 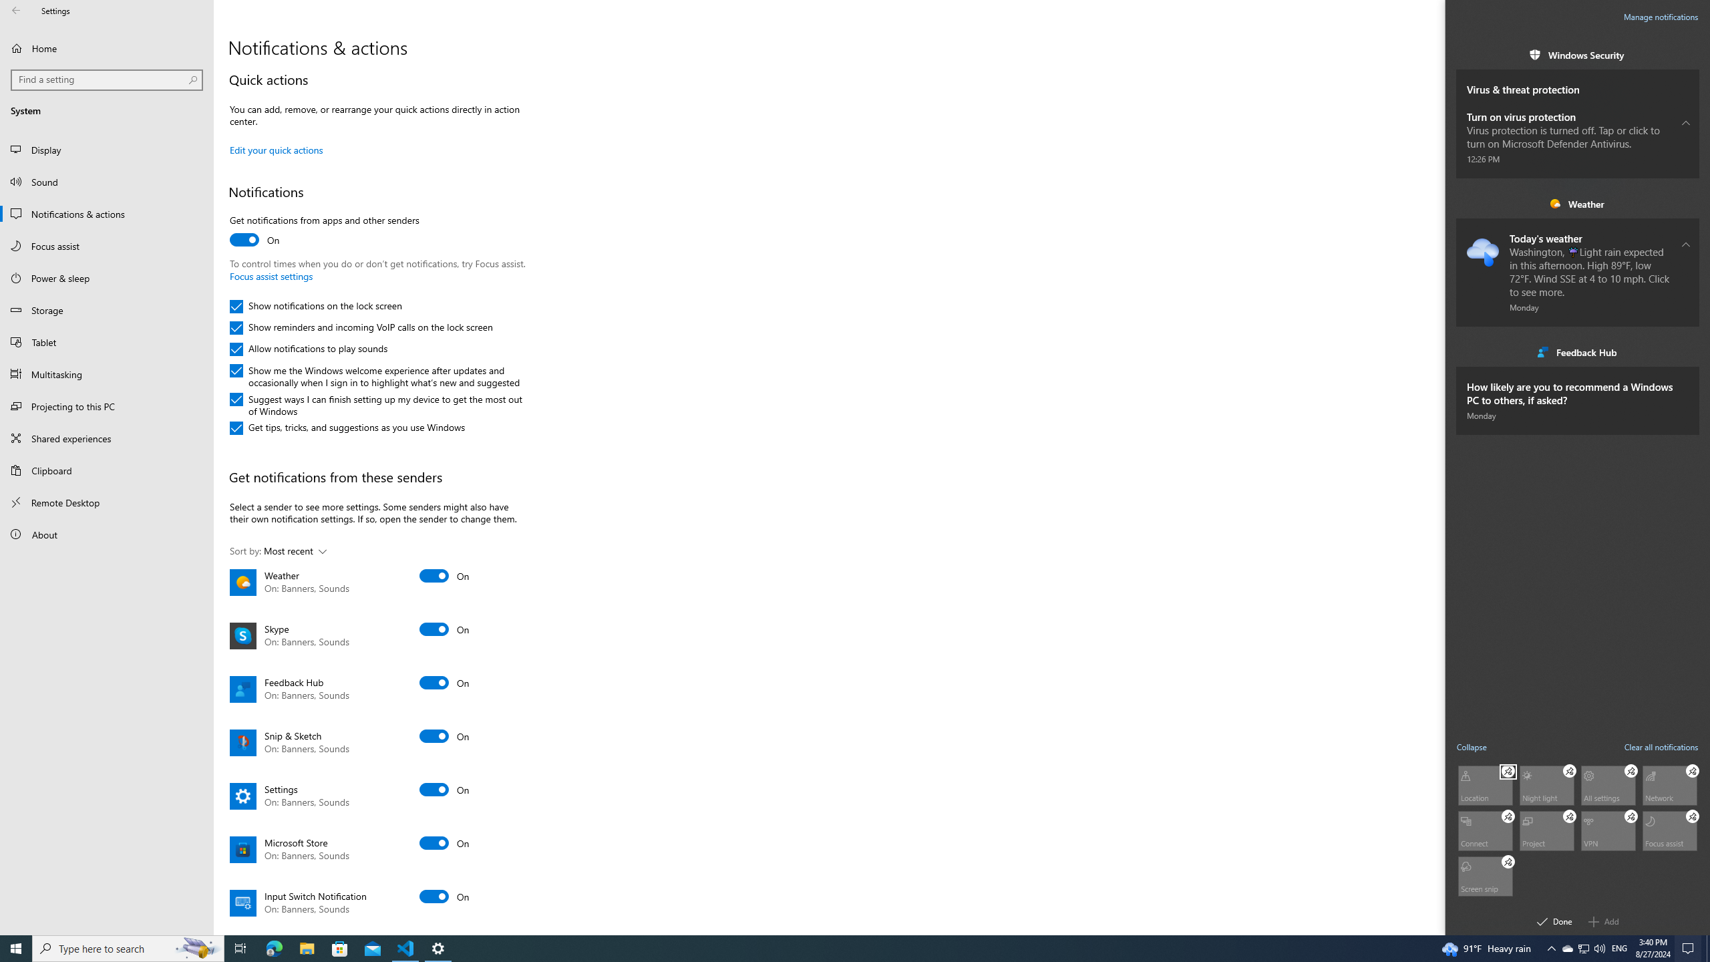 I want to click on Connect, so click(x=1485, y=830).